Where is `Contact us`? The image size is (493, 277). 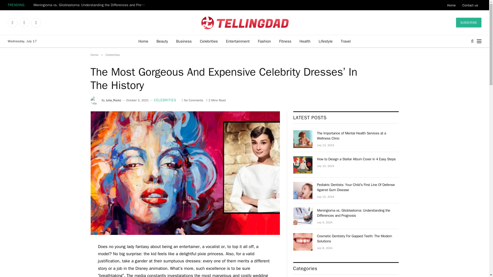
Contact us is located at coordinates (470, 5).